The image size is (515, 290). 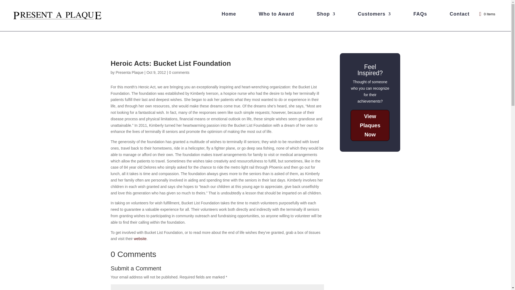 What do you see at coordinates (487, 14) in the screenshot?
I see `0 Items` at bounding box center [487, 14].